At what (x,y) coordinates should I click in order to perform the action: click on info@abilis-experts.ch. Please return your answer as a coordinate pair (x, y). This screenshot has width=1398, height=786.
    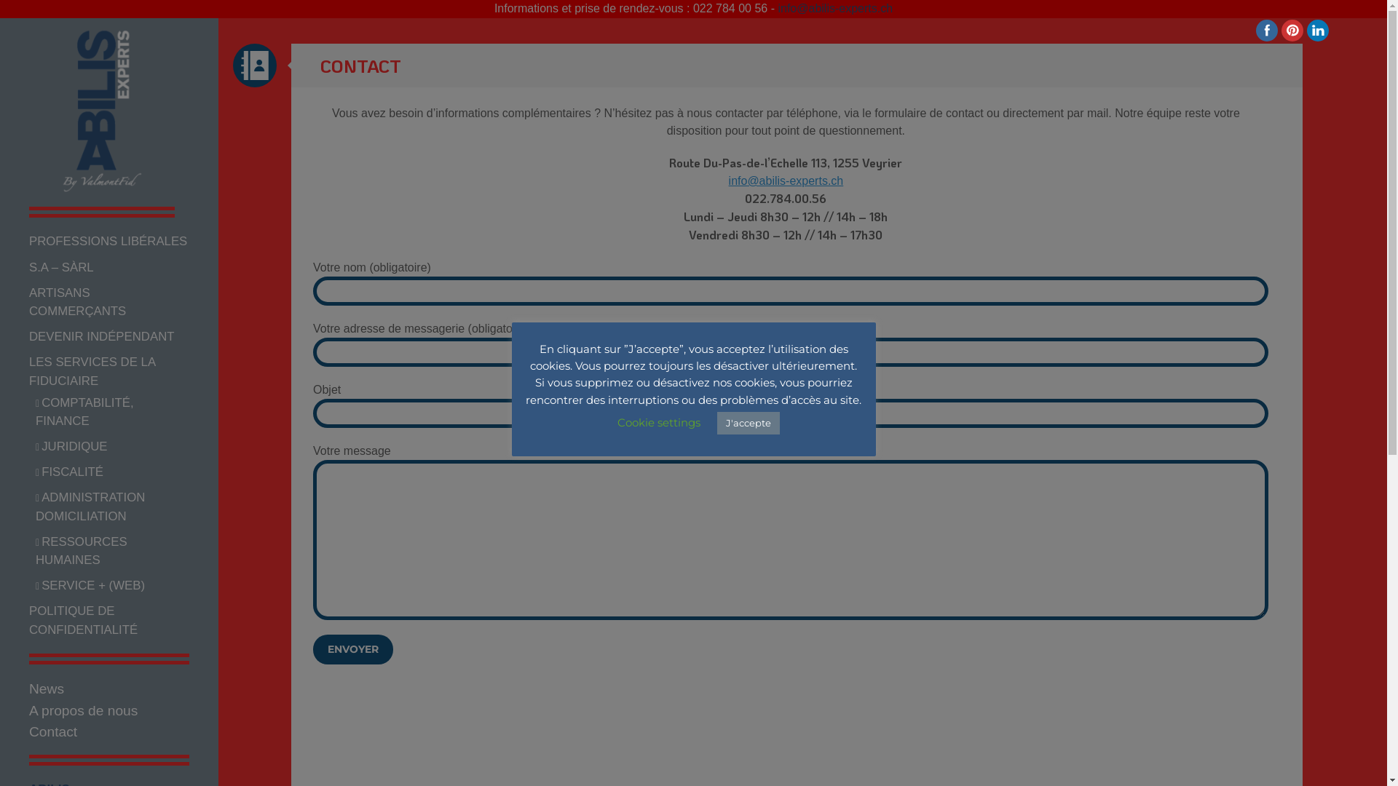
    Looking at the image, I should click on (786, 180).